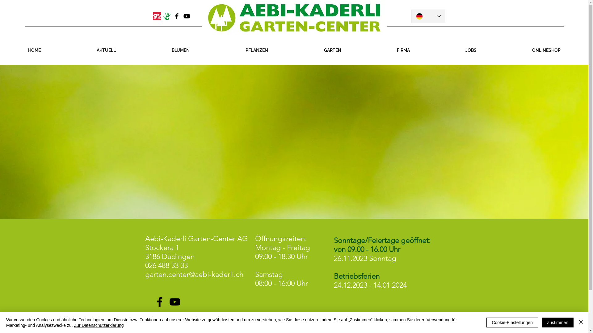 This screenshot has height=333, width=593. What do you see at coordinates (332, 50) in the screenshot?
I see `GARTEN` at bounding box center [332, 50].